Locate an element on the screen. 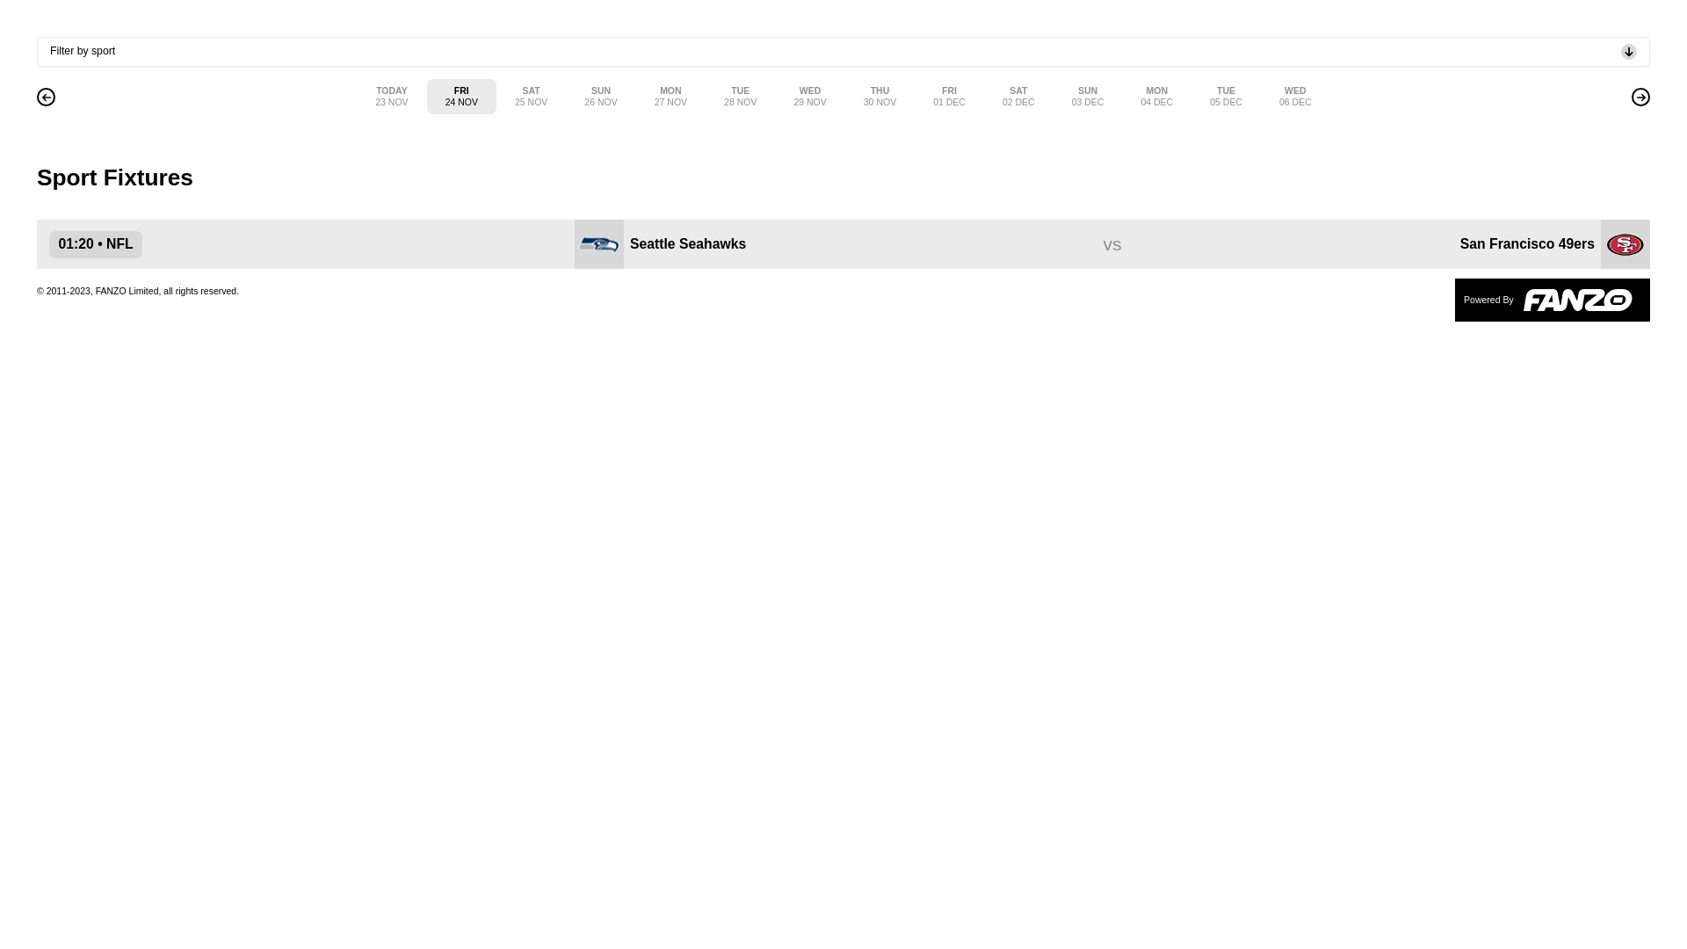 The image size is (1687, 949). MON
04 DEC is located at coordinates (1156, 97).